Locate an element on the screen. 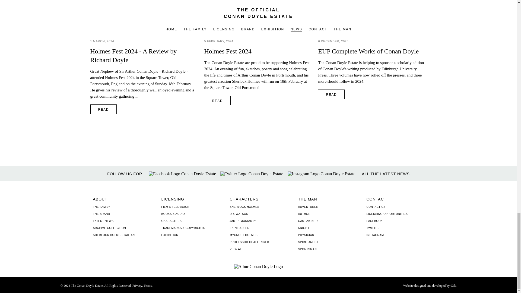 The image size is (521, 293). SHERLOCK HOLMES TARTAN is located at coordinates (113, 235).